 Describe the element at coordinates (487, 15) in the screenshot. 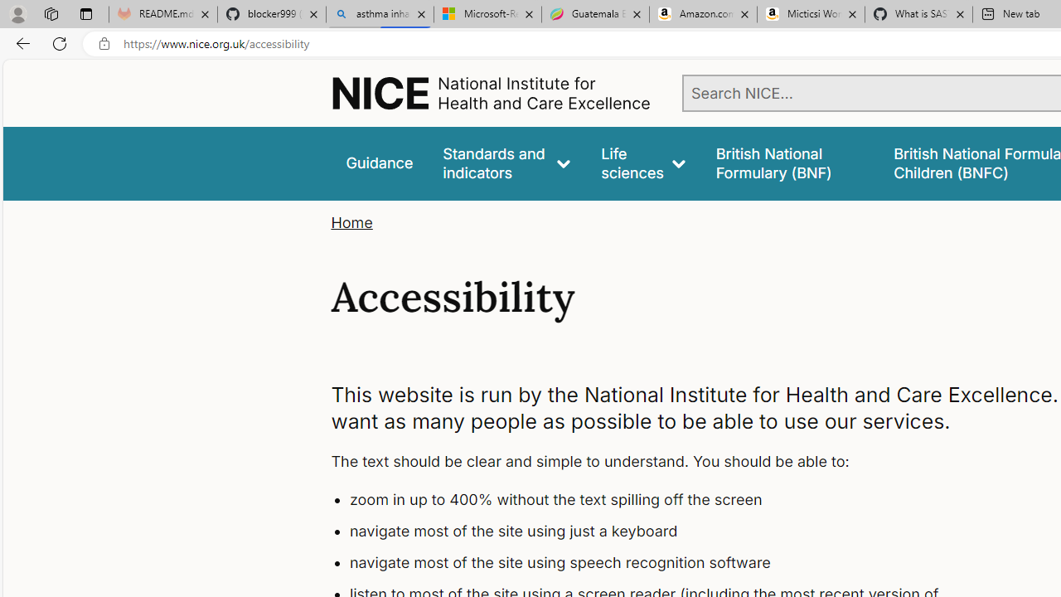

I see `Microsoft-Report a Concern to Bing` at that location.